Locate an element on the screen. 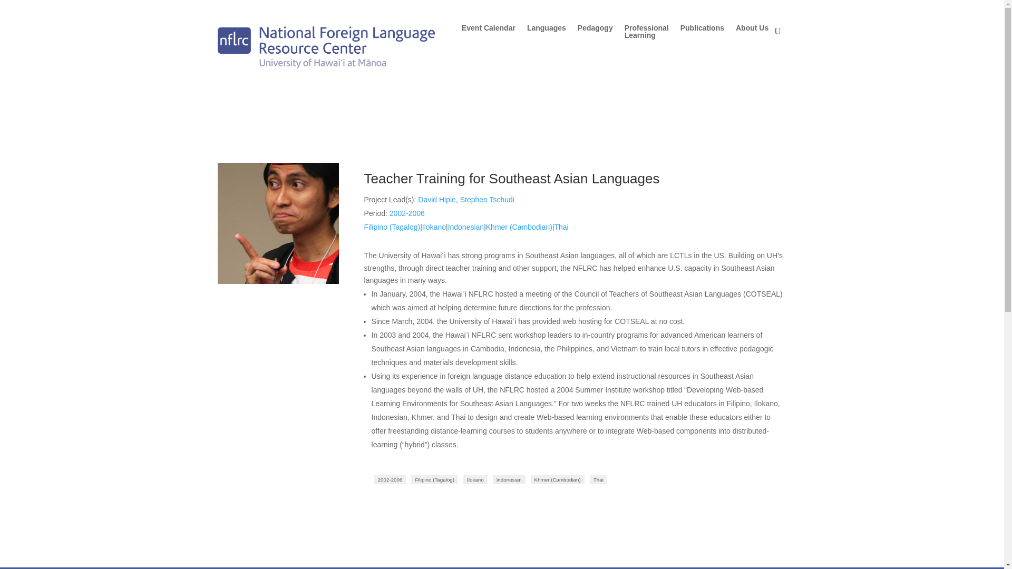 This screenshot has width=1012, height=569. Stephen Tschudi is located at coordinates (487, 199).